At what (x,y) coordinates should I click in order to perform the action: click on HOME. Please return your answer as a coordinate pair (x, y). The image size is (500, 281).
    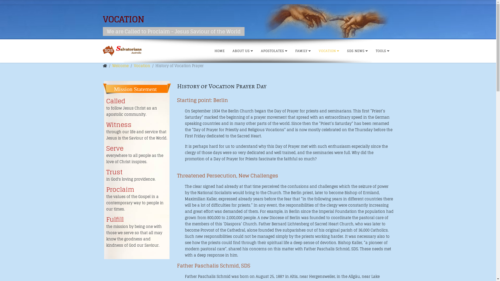
    Looking at the image, I should click on (219, 51).